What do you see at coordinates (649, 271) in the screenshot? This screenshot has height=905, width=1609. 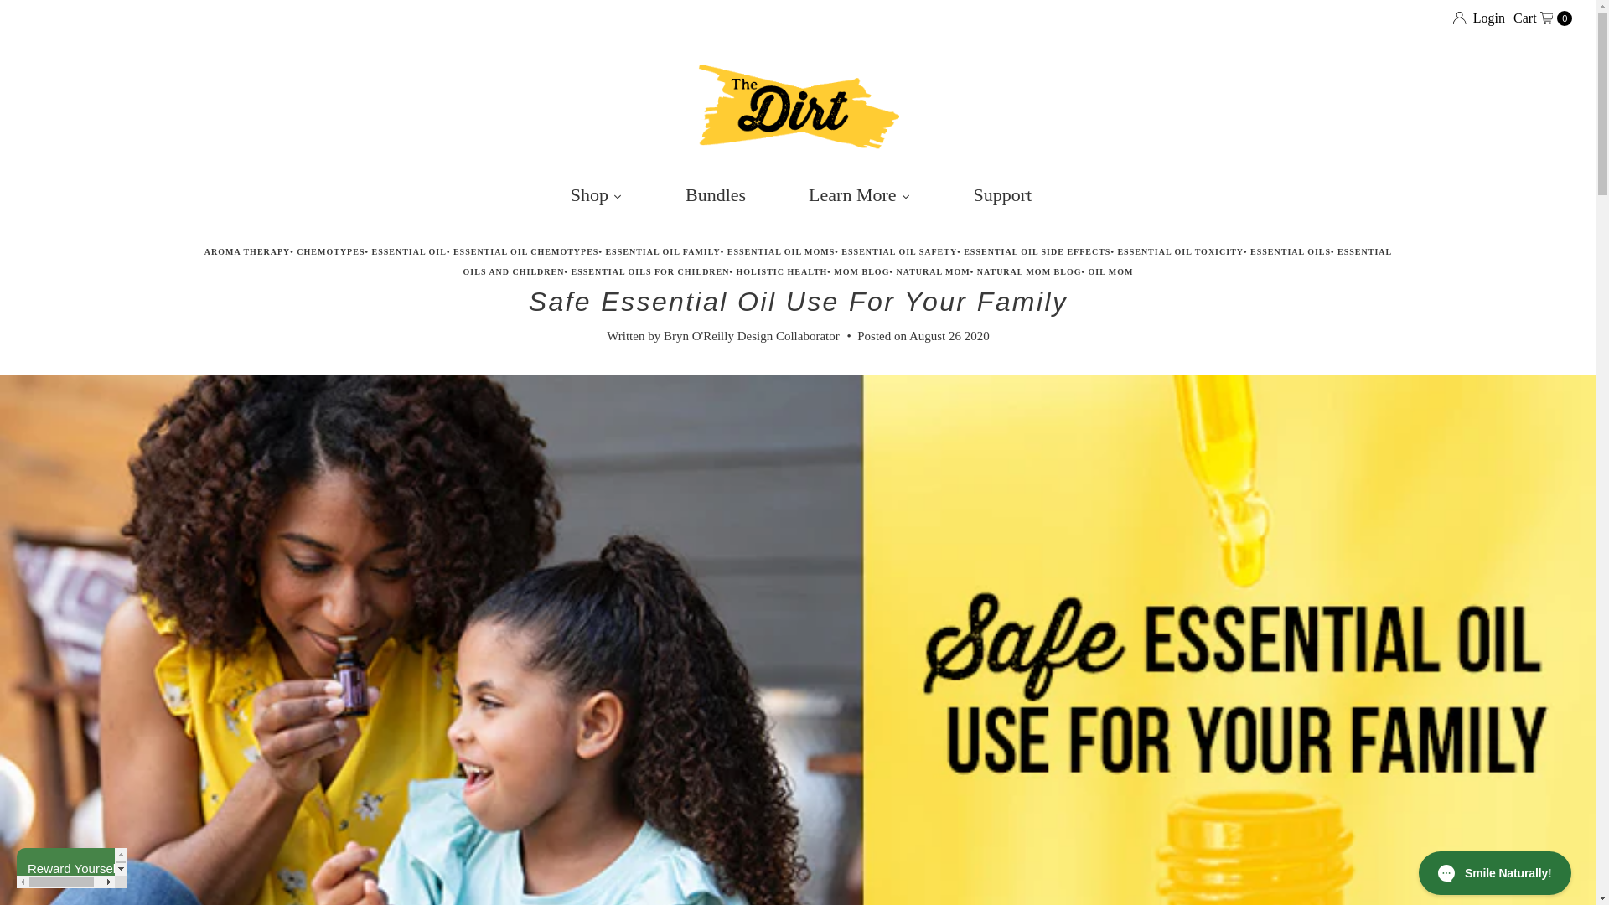 I see `ESSENTIAL OILS FOR CHILDREN` at bounding box center [649, 271].